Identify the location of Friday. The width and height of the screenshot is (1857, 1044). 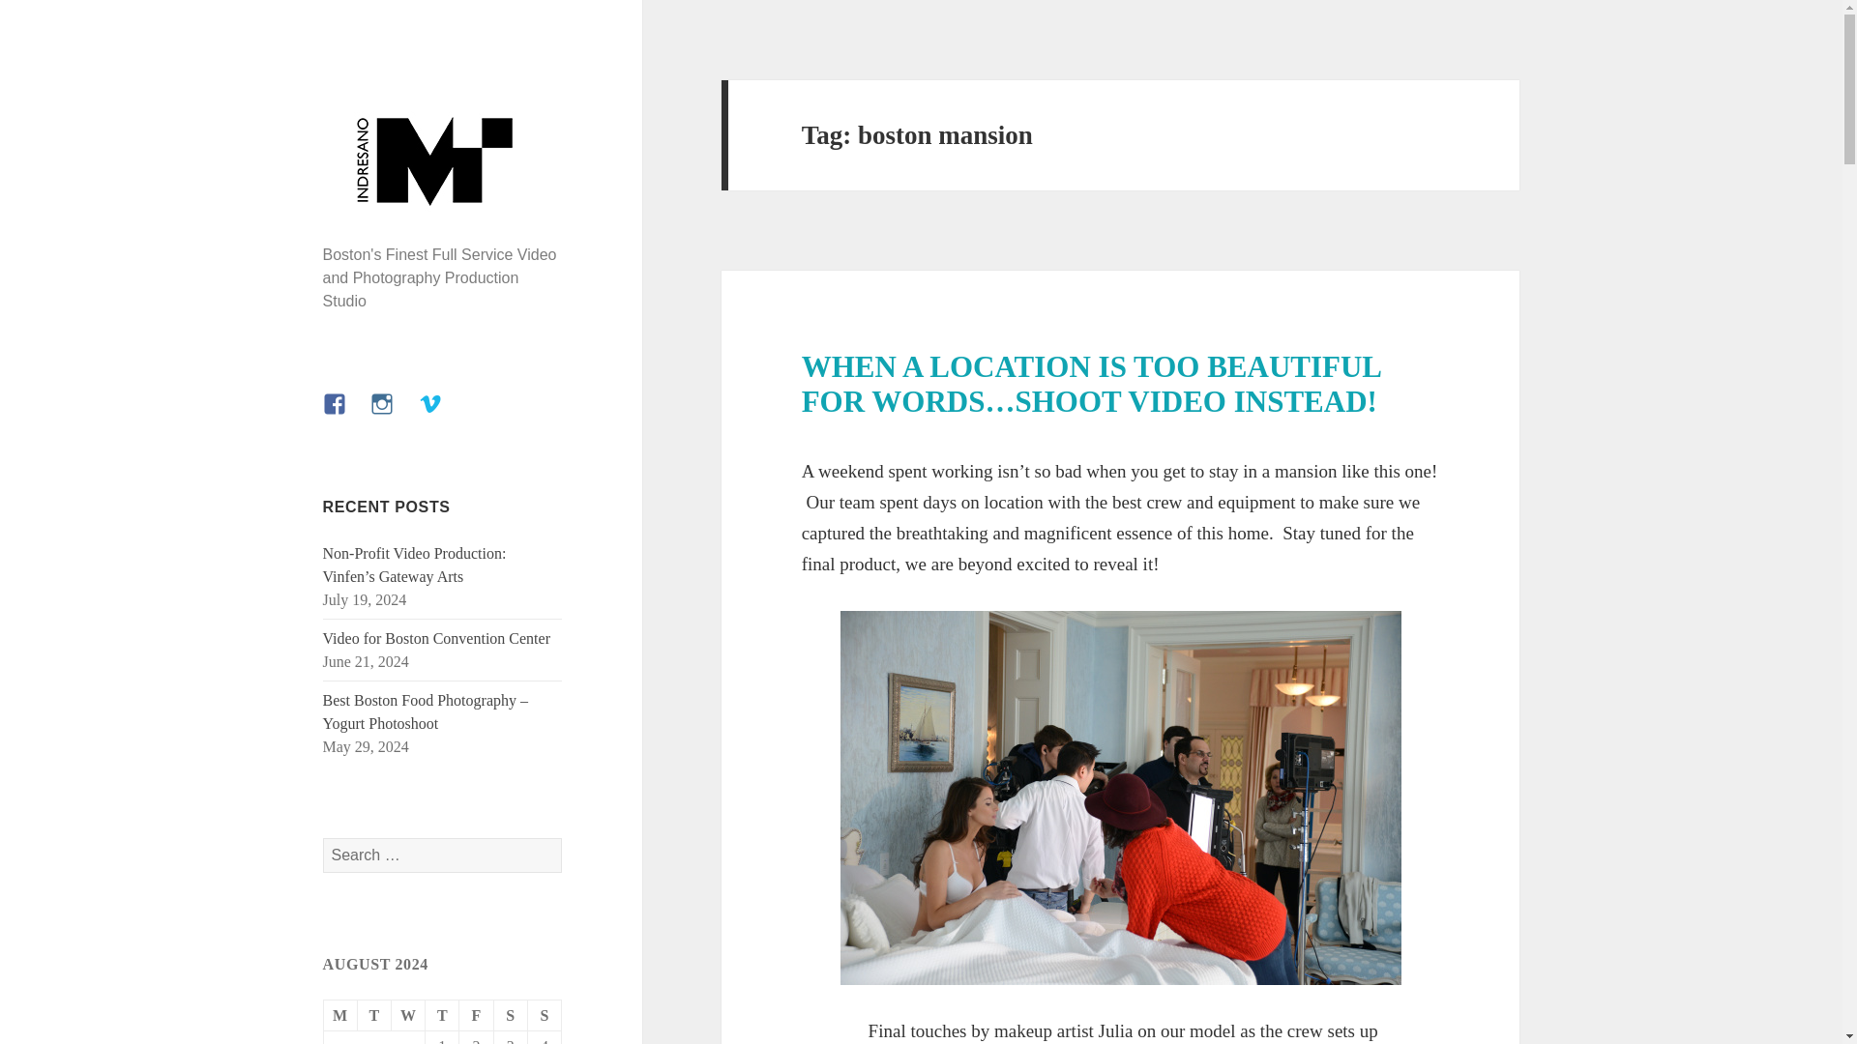
(476, 1015).